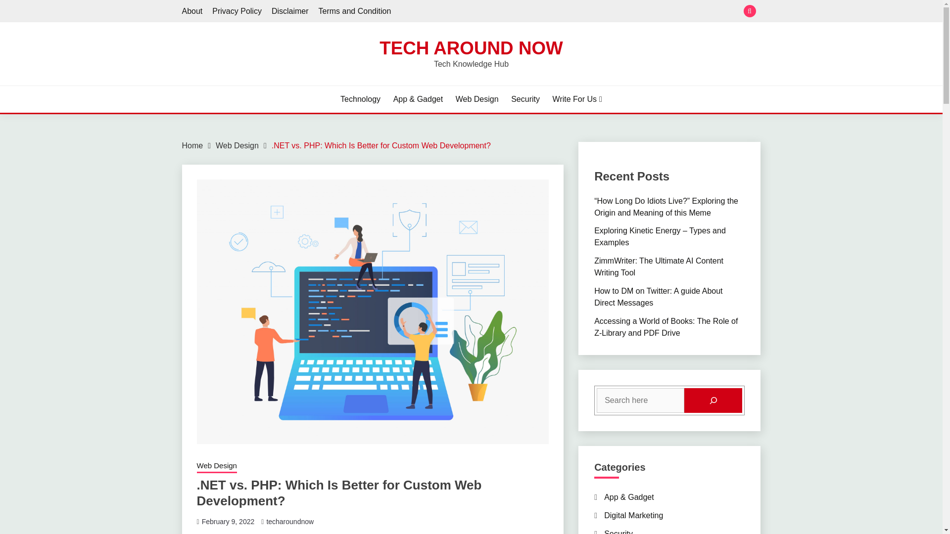 The width and height of the screenshot is (950, 534). Describe the element at coordinates (543, 12) in the screenshot. I see `Search` at that location.